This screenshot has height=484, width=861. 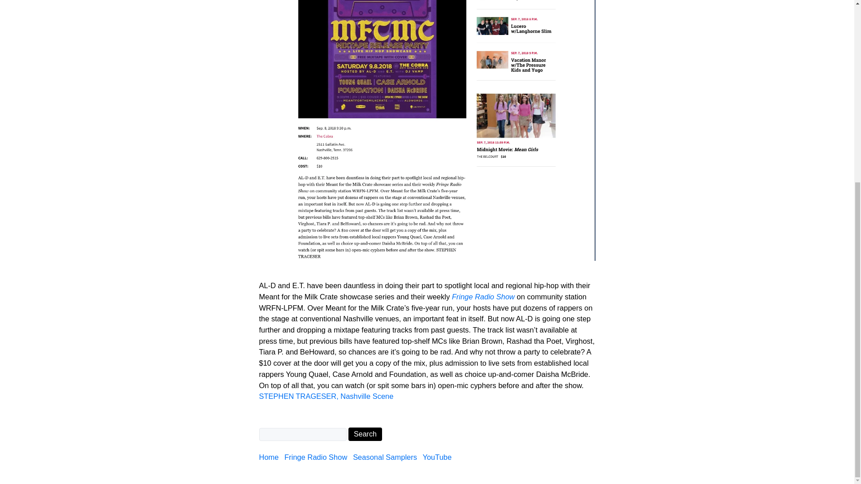 I want to click on Fringe Radio Show, so click(x=317, y=457).